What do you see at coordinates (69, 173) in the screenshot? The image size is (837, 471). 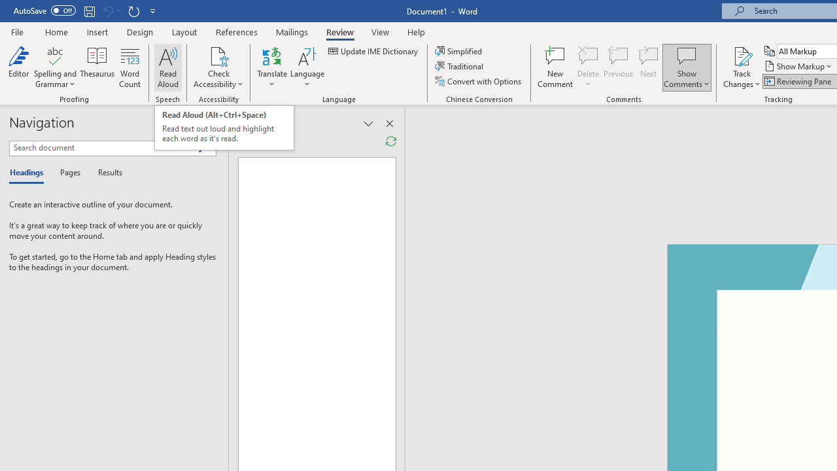 I see `Pages` at bounding box center [69, 173].